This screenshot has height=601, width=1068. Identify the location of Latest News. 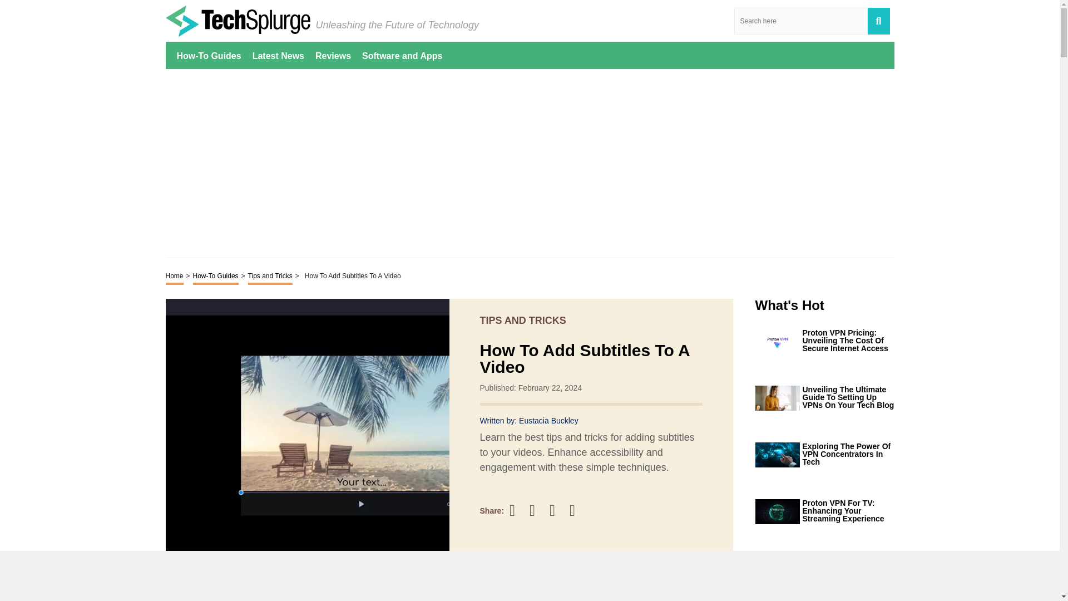
(278, 55).